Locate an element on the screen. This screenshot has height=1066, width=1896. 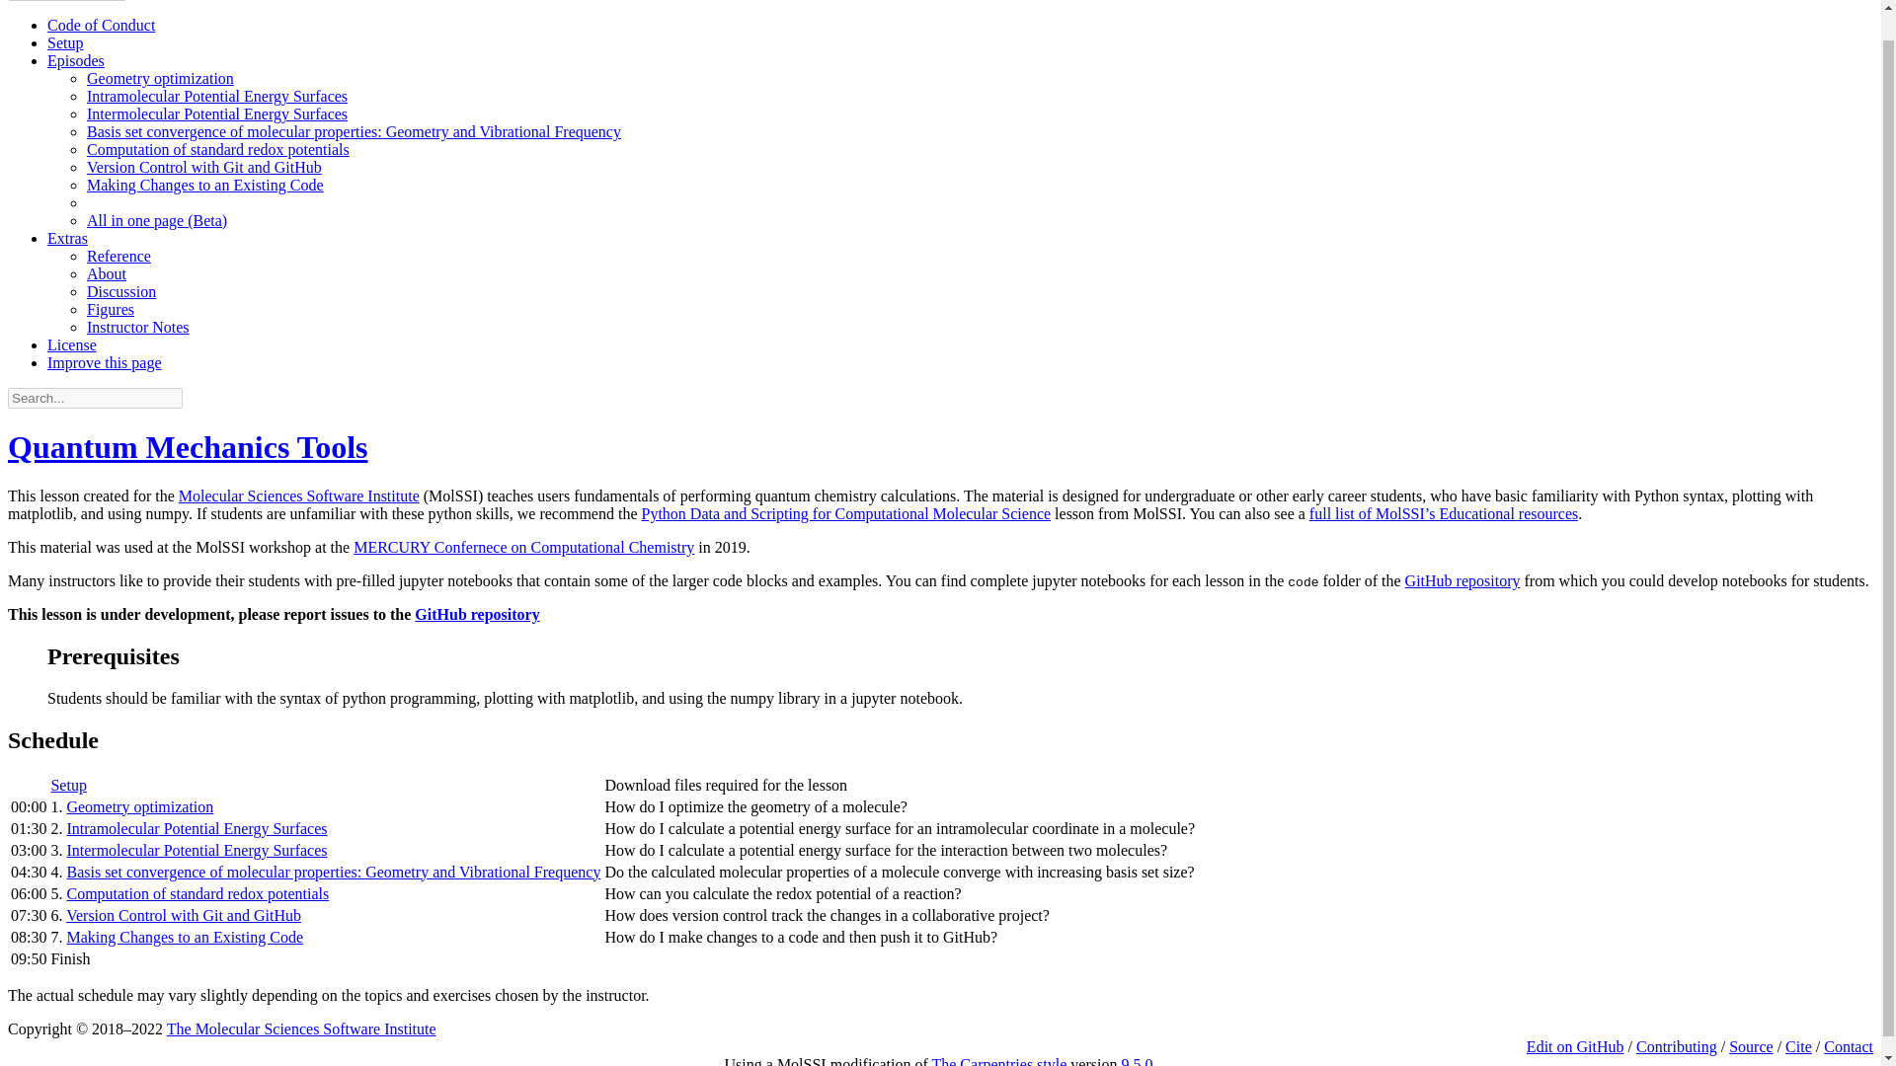
Contributing is located at coordinates (1677, 1046).